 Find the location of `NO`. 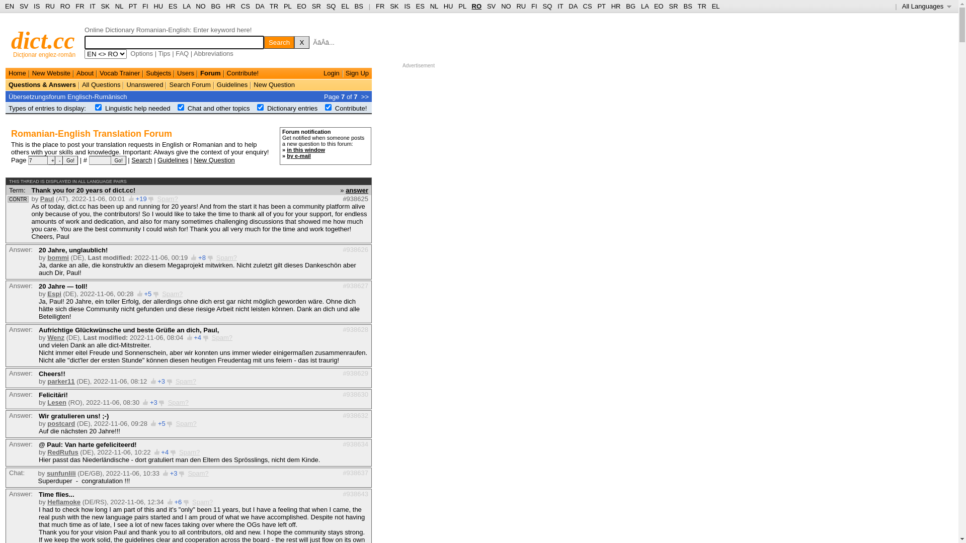

NO is located at coordinates (201, 6).